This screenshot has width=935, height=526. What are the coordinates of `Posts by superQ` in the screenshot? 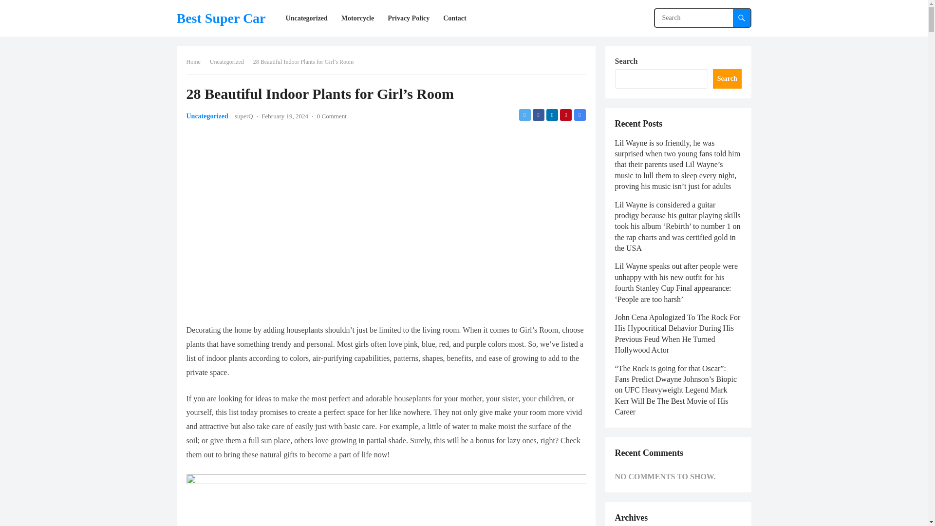 It's located at (243, 116).